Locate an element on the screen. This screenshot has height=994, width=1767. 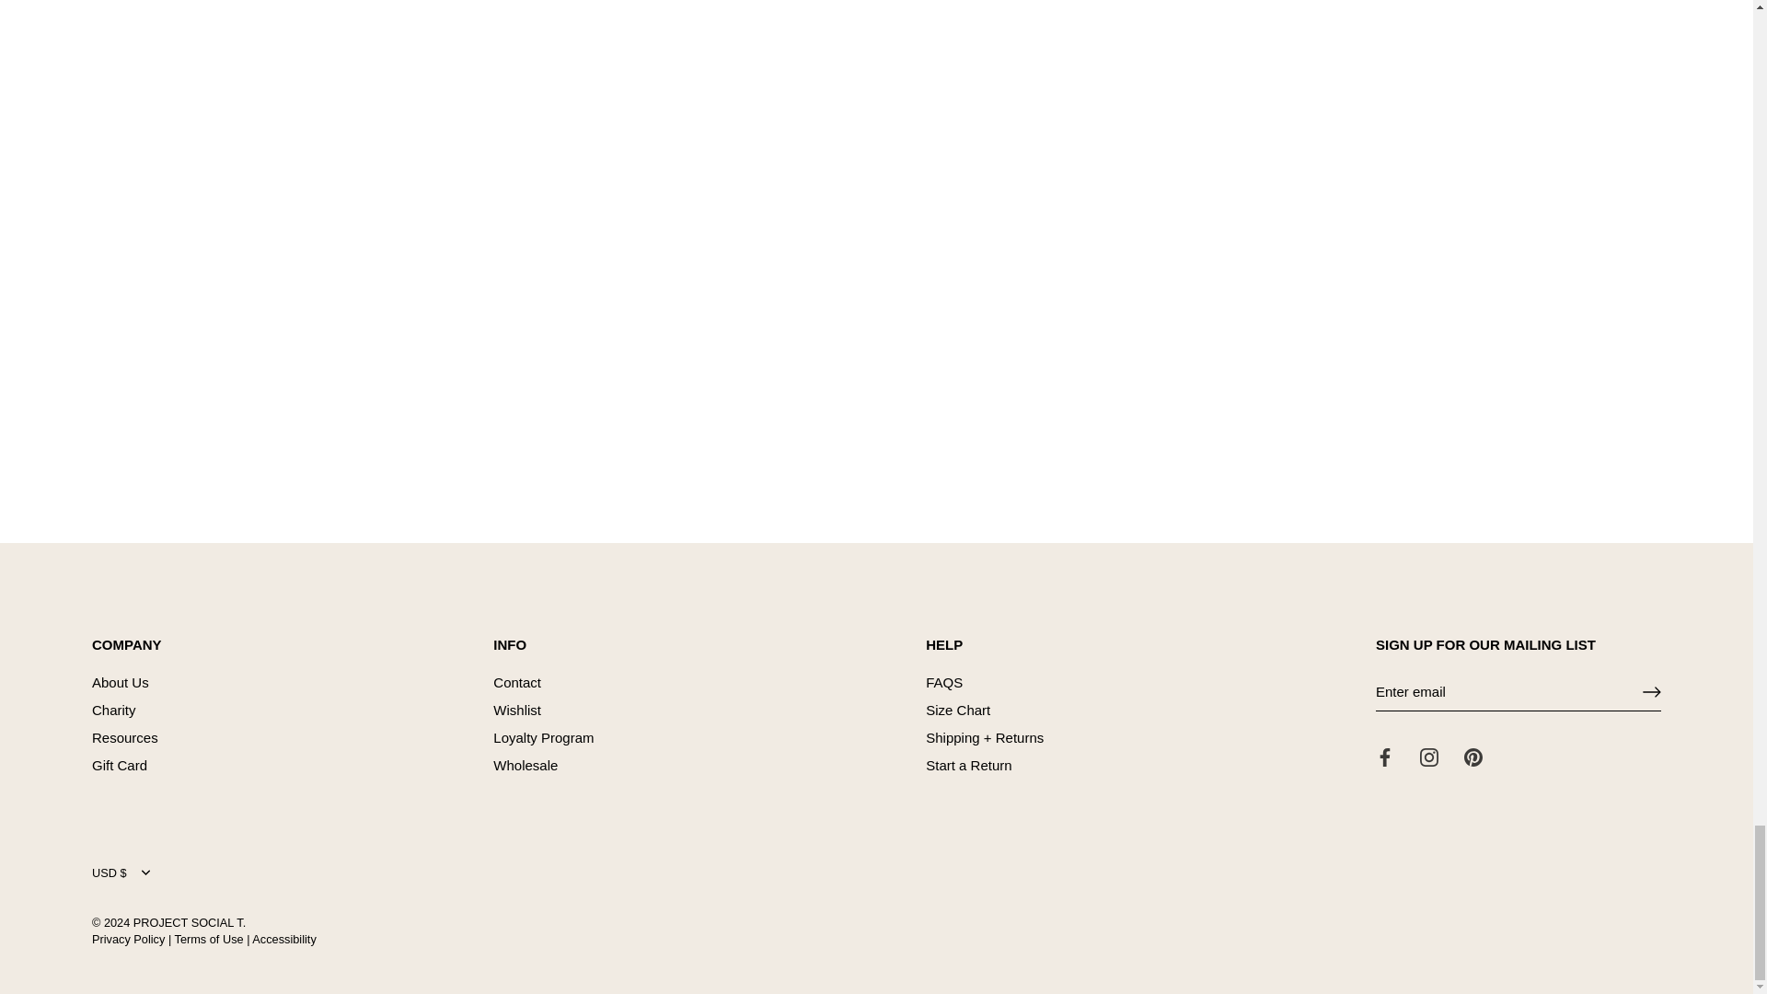
RIGHT ARROW LONG is located at coordinates (1651, 692).